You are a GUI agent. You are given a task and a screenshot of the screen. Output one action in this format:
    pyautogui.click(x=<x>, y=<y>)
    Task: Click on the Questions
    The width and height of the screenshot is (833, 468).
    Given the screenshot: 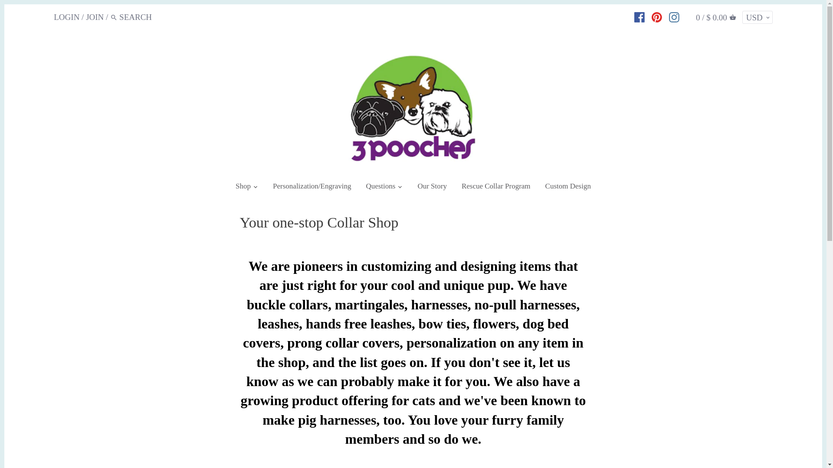 What is the action you would take?
    pyautogui.click(x=380, y=188)
    